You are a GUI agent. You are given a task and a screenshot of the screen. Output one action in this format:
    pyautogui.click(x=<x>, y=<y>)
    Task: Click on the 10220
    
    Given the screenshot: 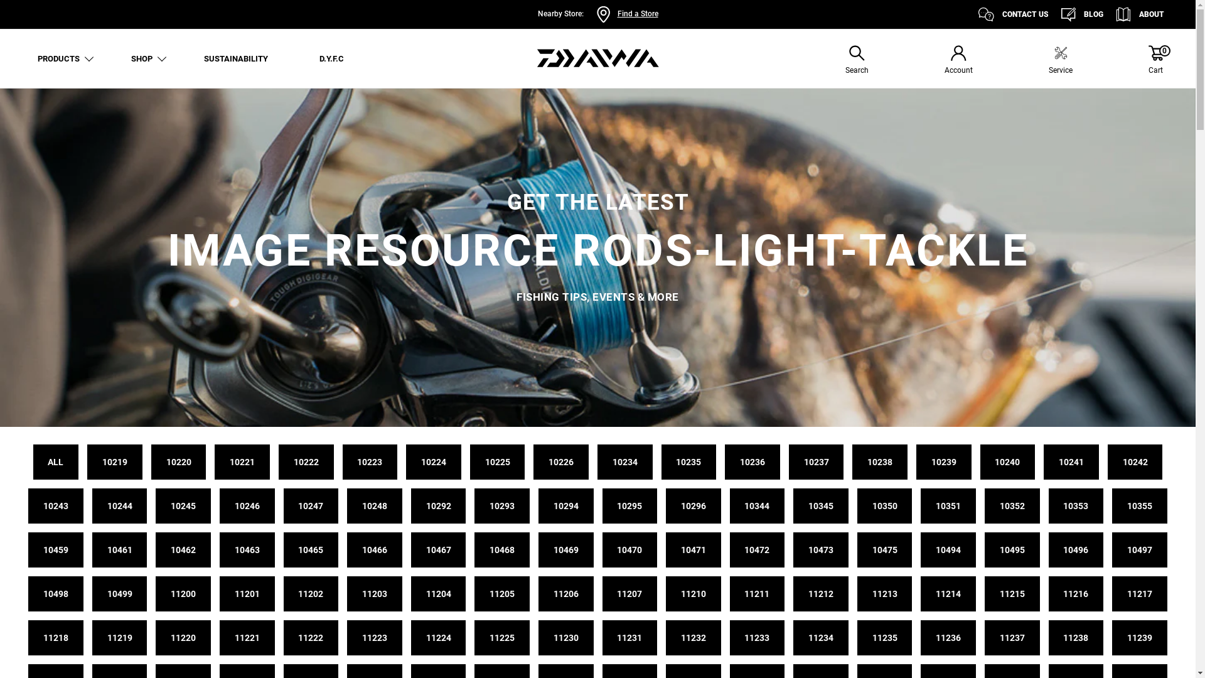 What is the action you would take?
    pyautogui.click(x=179, y=462)
    